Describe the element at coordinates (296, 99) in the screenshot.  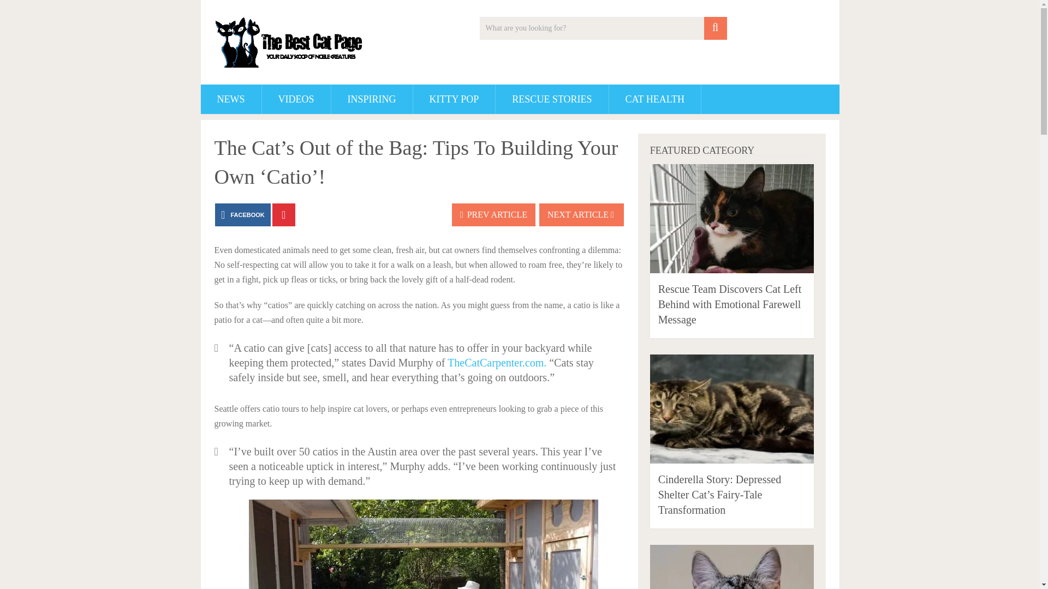
I see `VIDEOS` at that location.